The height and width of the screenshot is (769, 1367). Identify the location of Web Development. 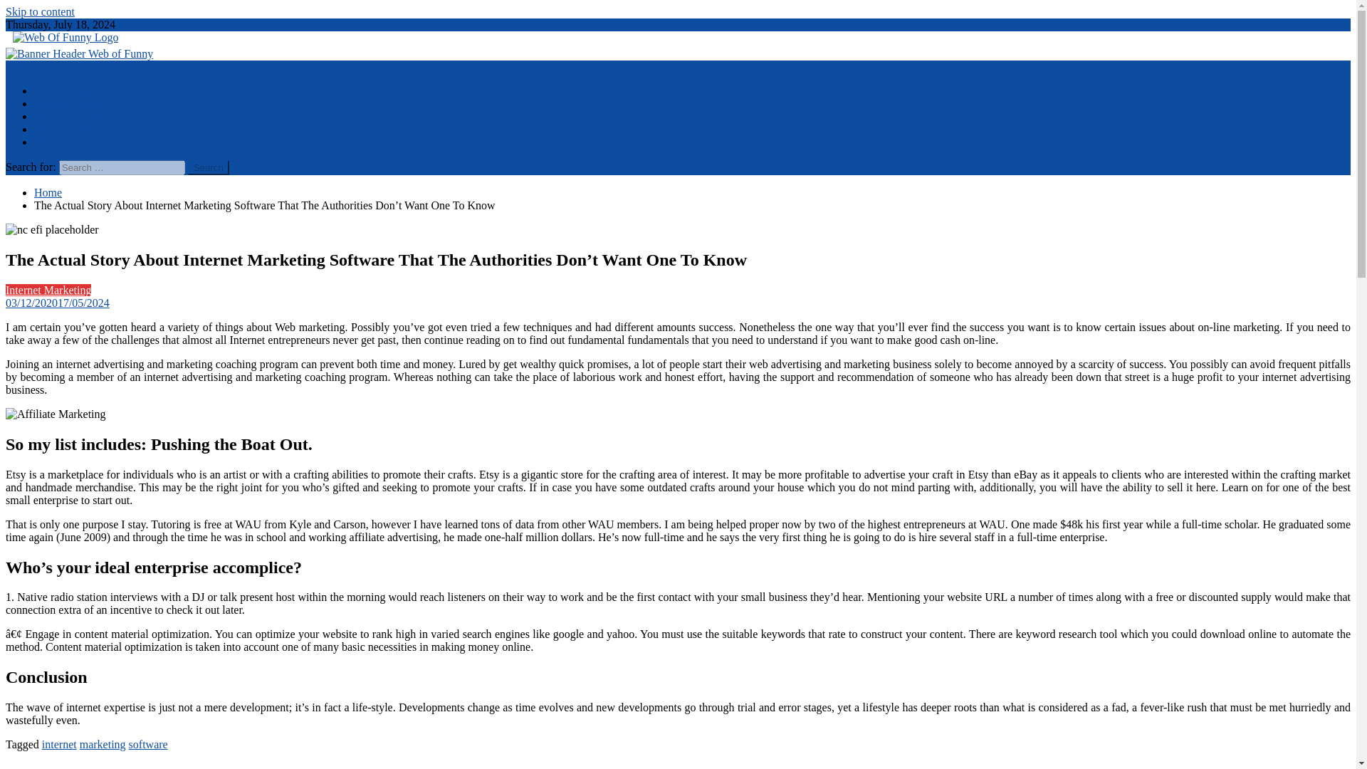
(77, 116).